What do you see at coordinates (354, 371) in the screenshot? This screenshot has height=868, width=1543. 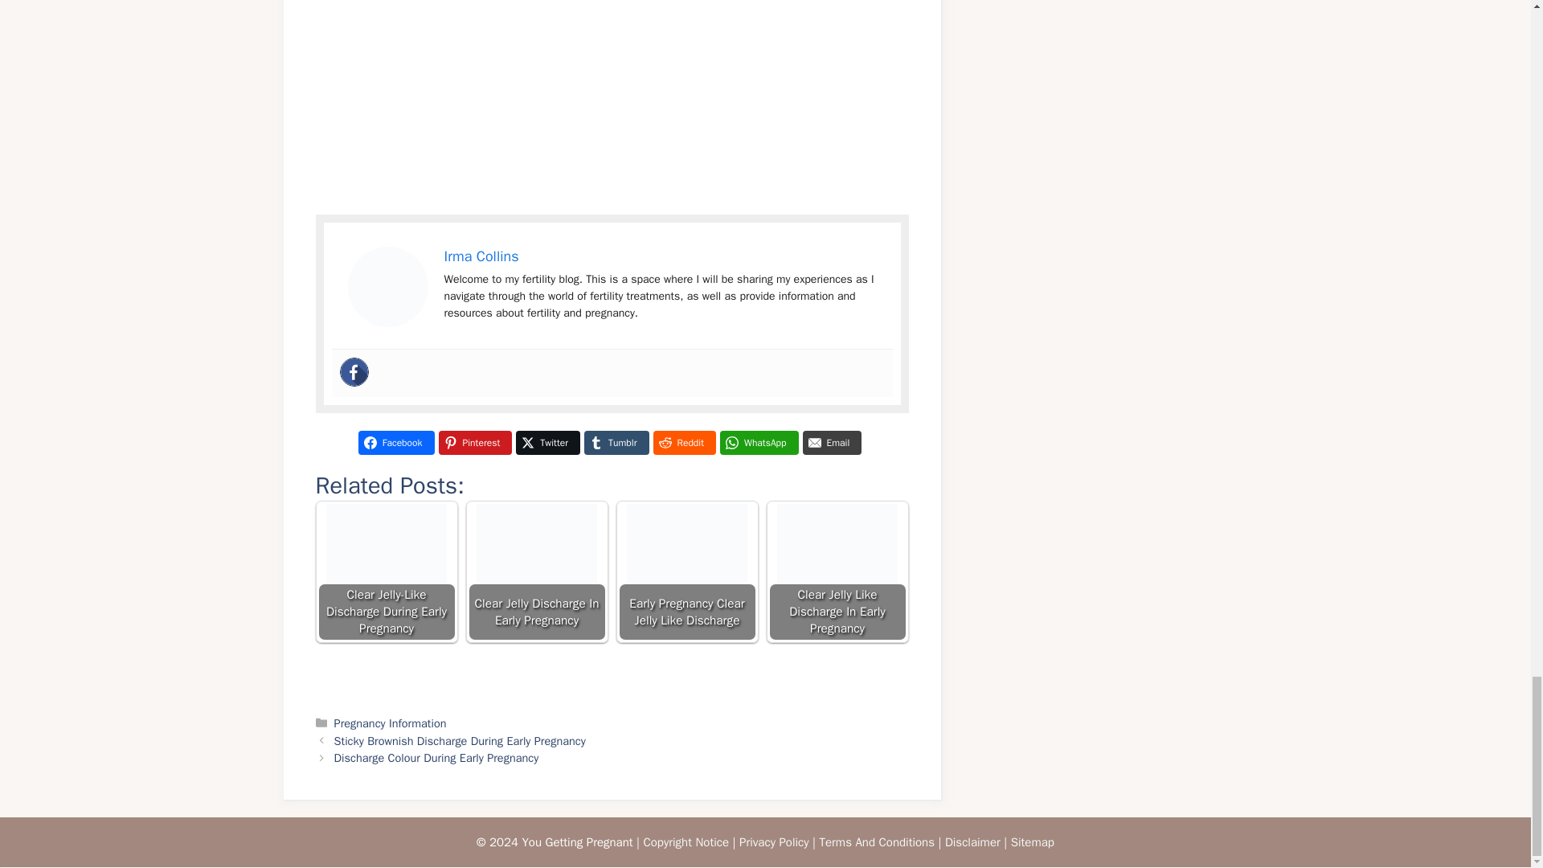 I see `Facebook` at bounding box center [354, 371].